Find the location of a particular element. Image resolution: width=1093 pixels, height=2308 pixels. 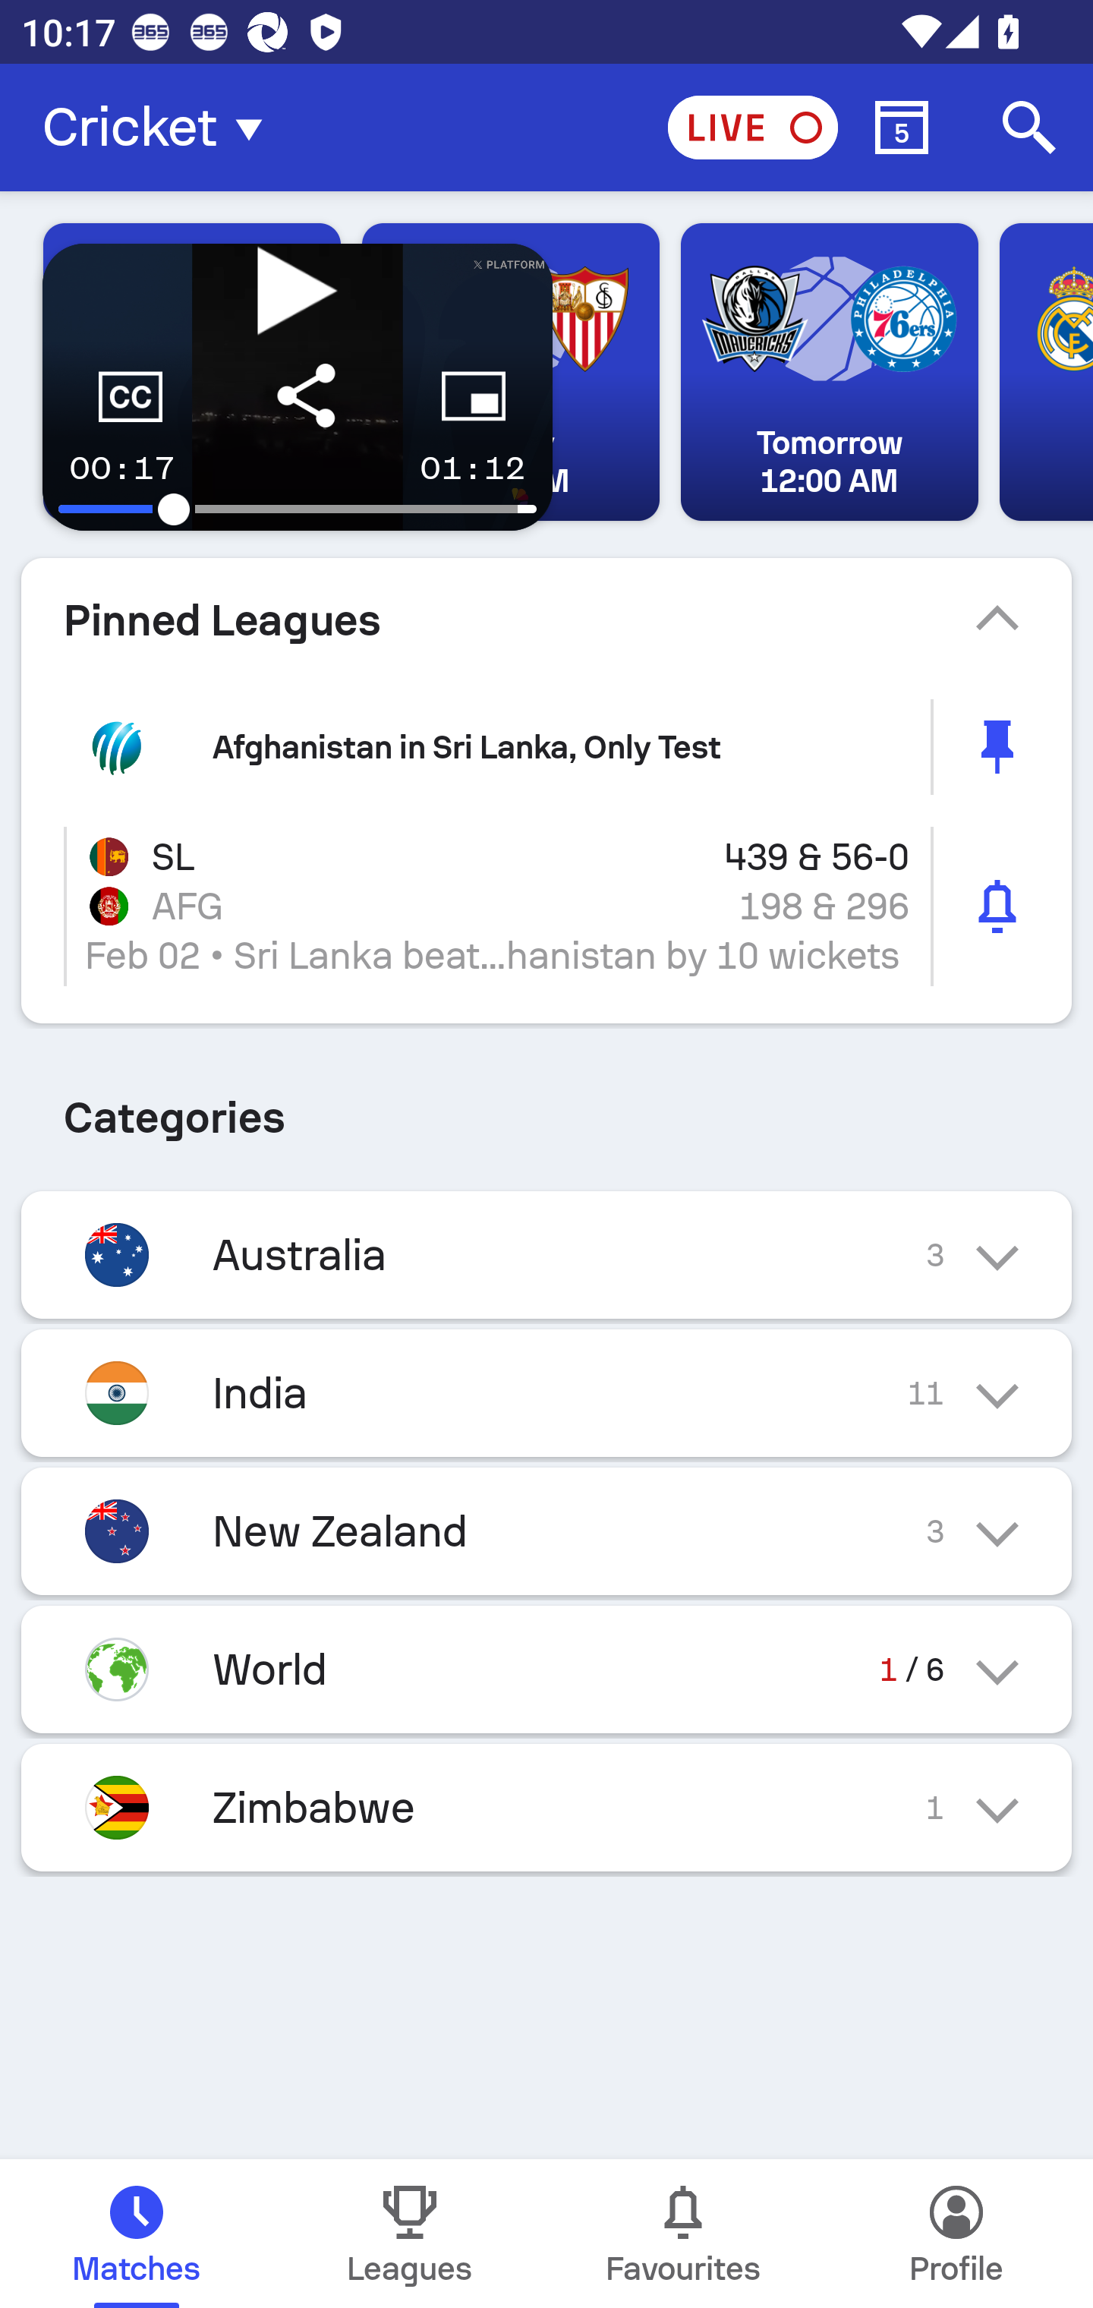

Favourites is located at coordinates (683, 2234).